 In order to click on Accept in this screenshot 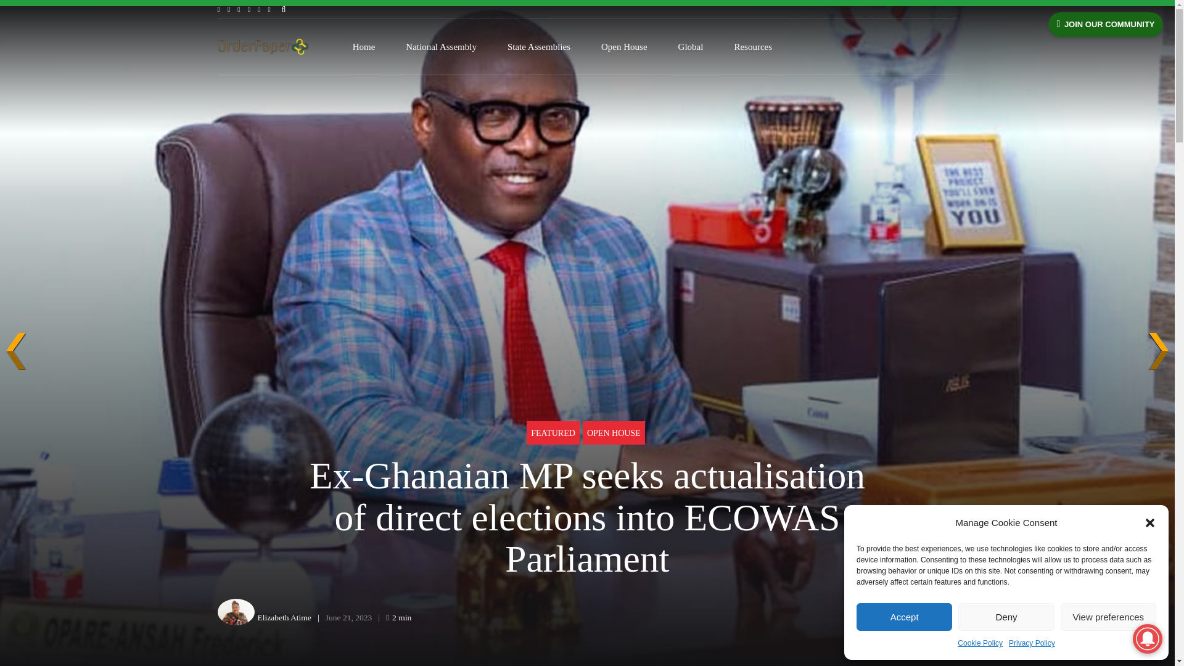, I will do `click(904, 617)`.